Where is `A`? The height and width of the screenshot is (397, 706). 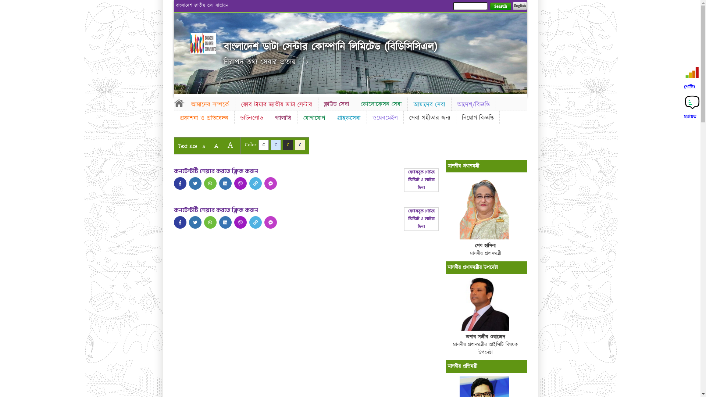 A is located at coordinates (216, 146).